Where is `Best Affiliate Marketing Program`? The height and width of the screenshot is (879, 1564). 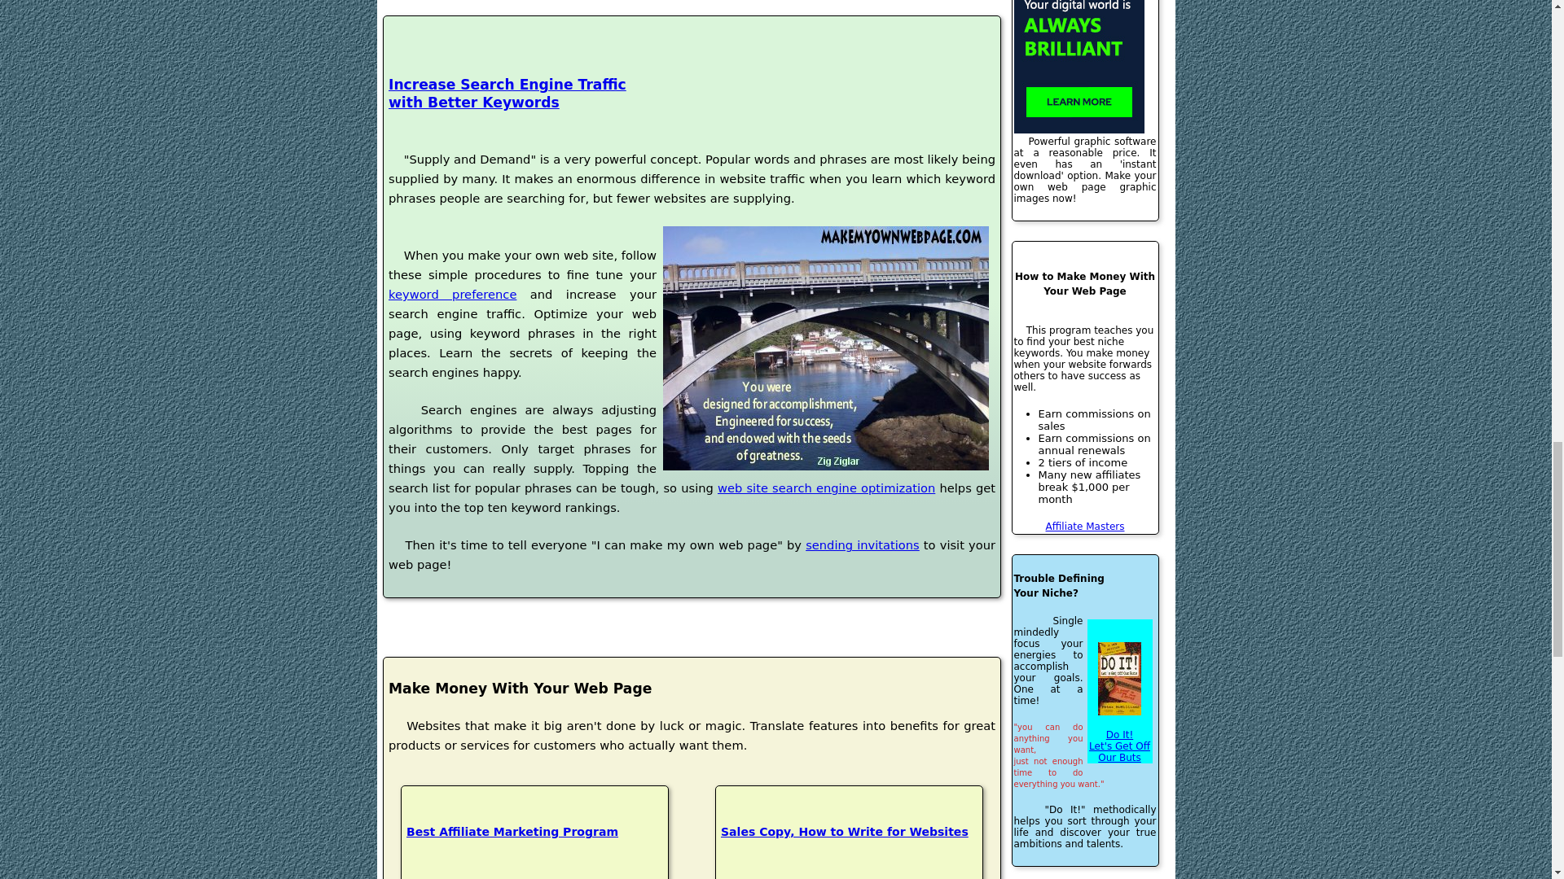 Best Affiliate Marketing Program is located at coordinates (534, 852).